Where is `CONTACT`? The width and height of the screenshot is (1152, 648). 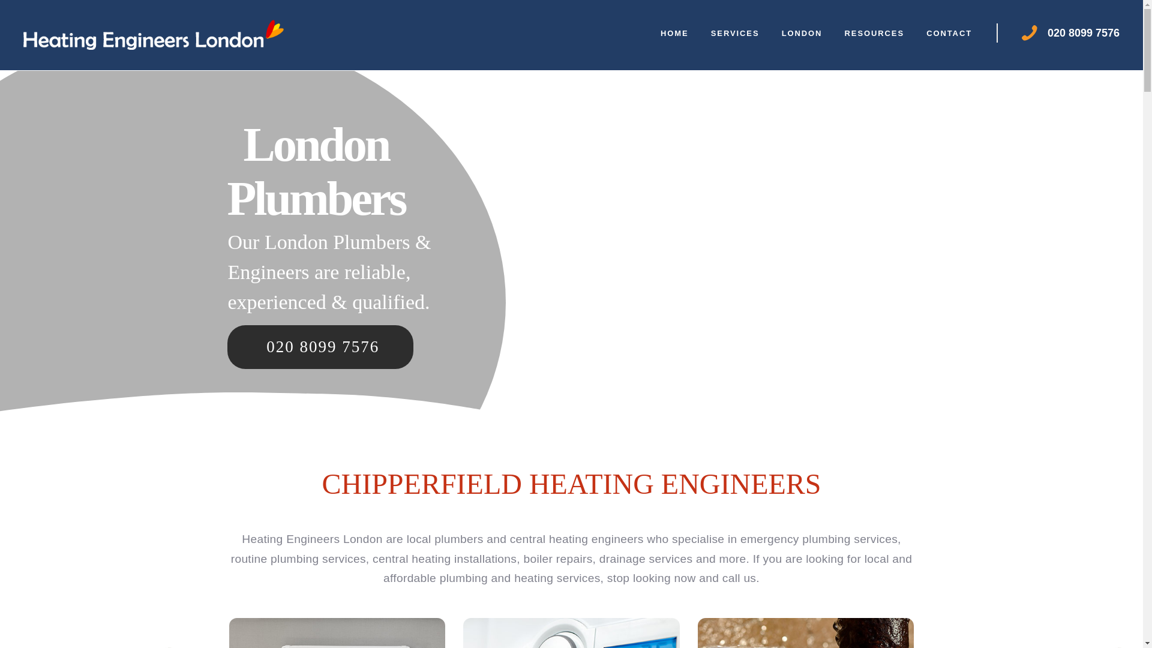
CONTACT is located at coordinates (949, 32).